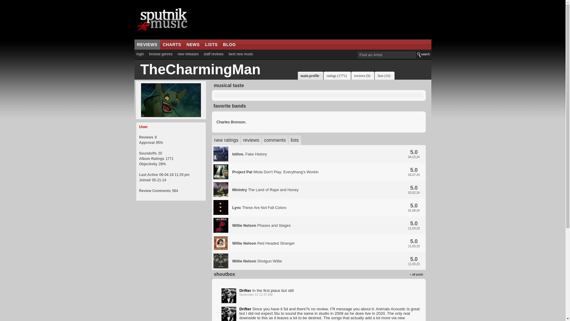 This screenshot has width=570, height=321. Describe the element at coordinates (172, 45) in the screenshot. I see `CHARTS` at that location.